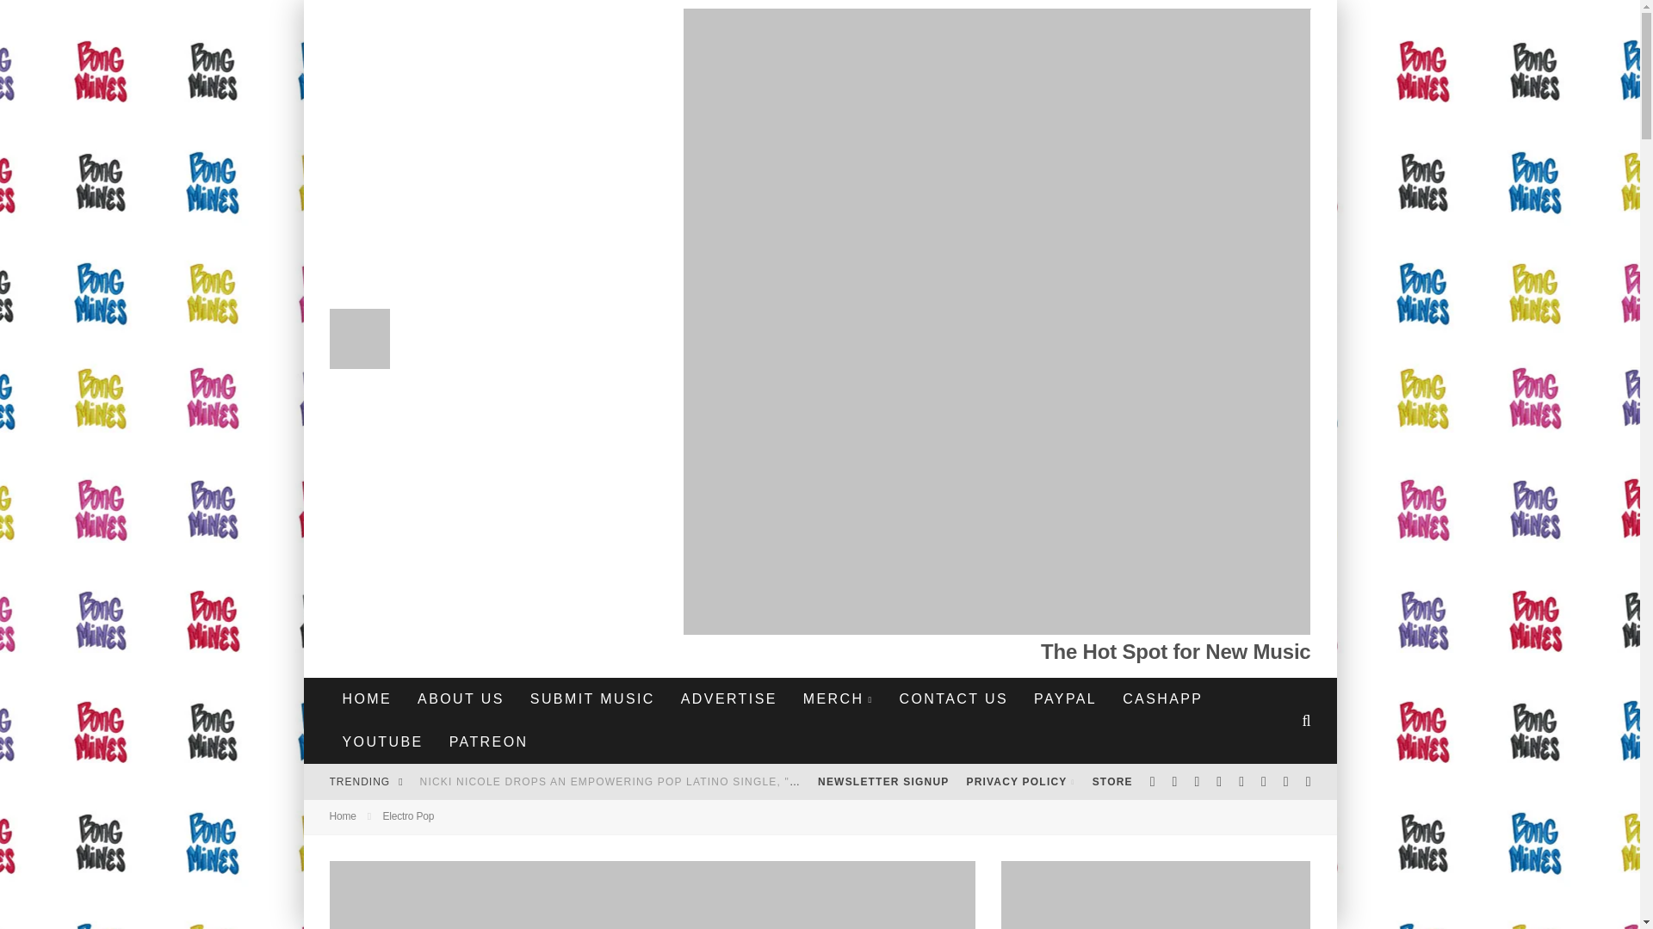 This screenshot has width=1653, height=929. Describe the element at coordinates (1162, 699) in the screenshot. I see `CASHAPP` at that location.